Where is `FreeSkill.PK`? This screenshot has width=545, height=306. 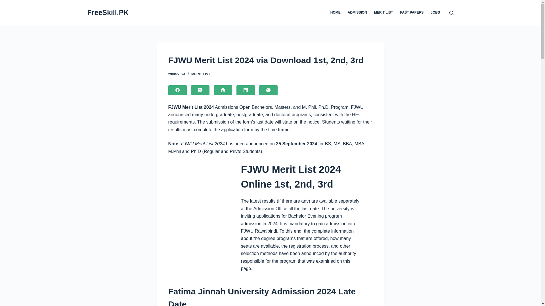 FreeSkill.PK is located at coordinates (108, 12).